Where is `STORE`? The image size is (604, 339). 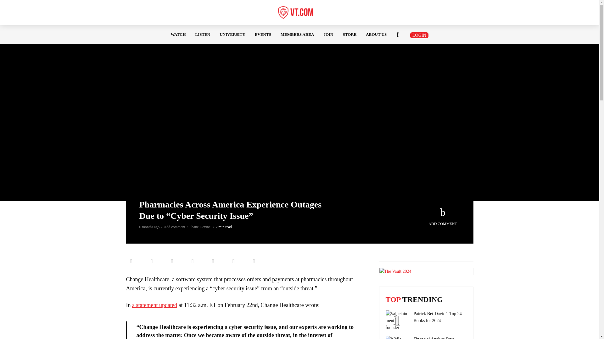
STORE is located at coordinates (350, 35).